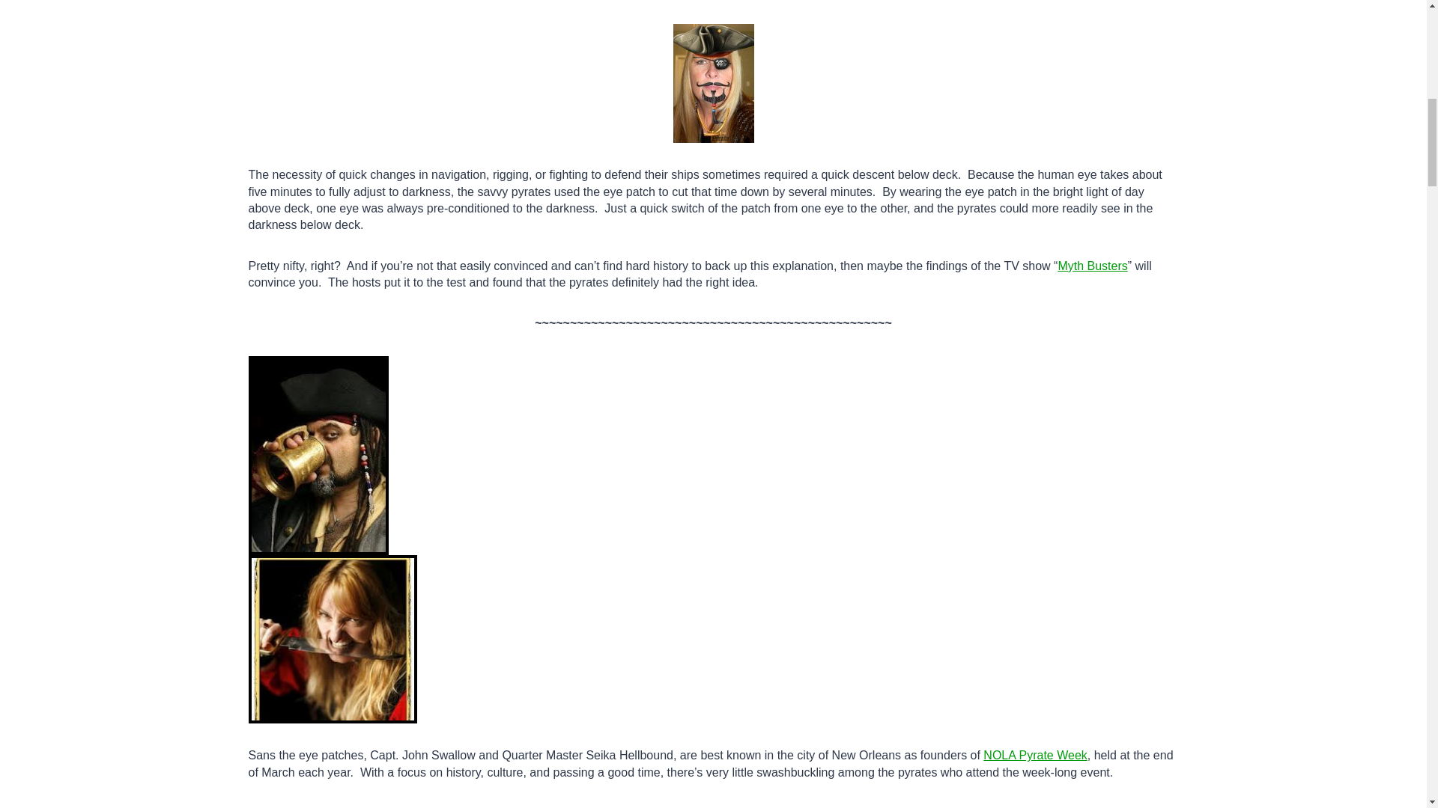  I want to click on crew of pyrates, so click(766, 807).